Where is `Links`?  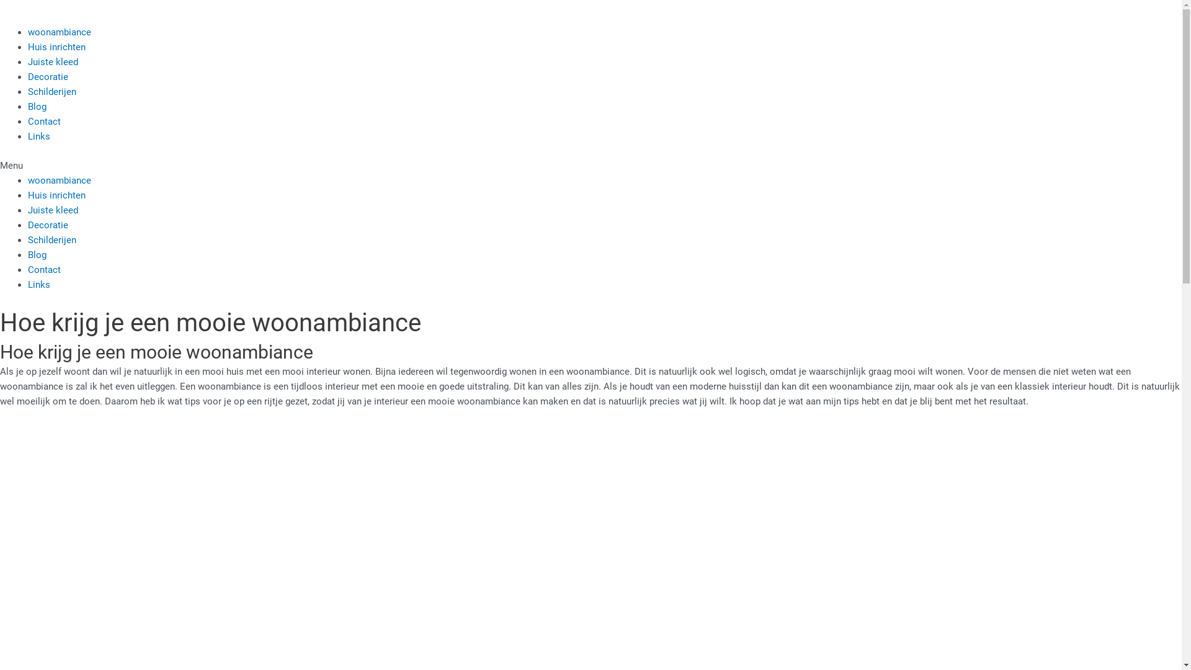 Links is located at coordinates (39, 285).